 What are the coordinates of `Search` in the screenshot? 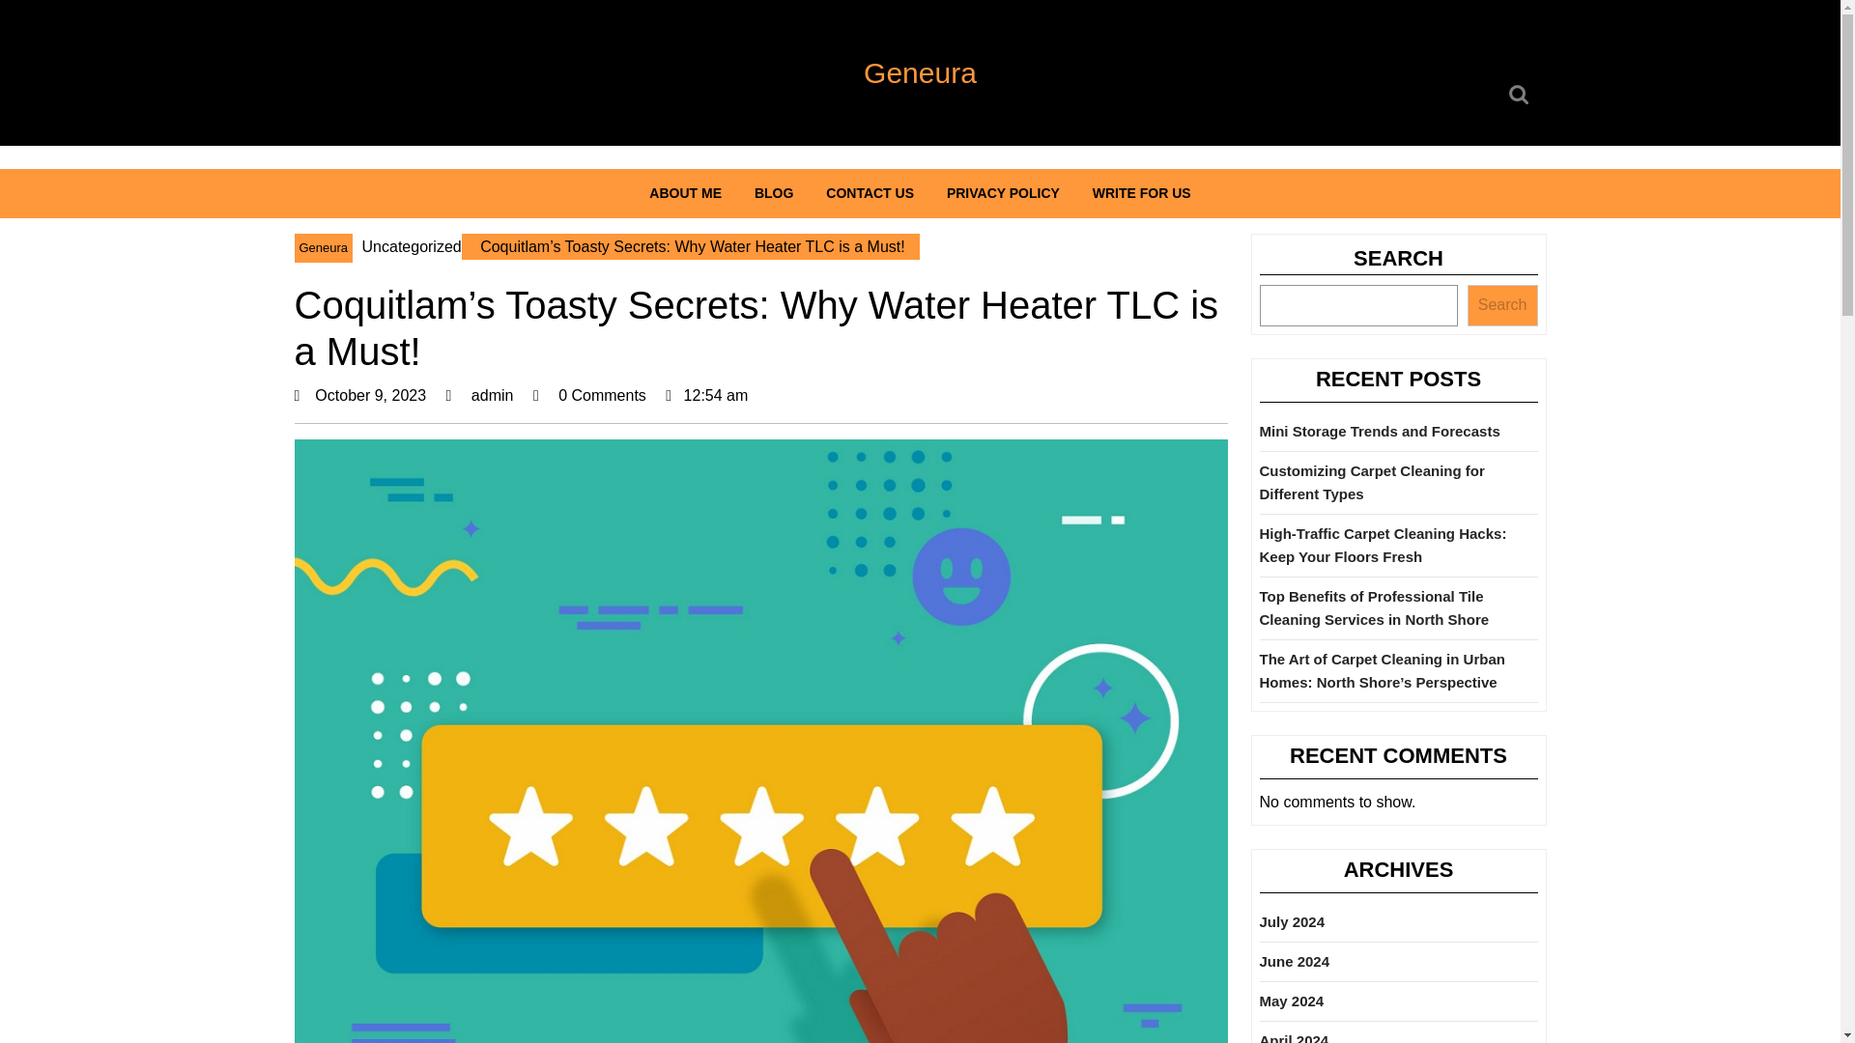 It's located at (685, 193).